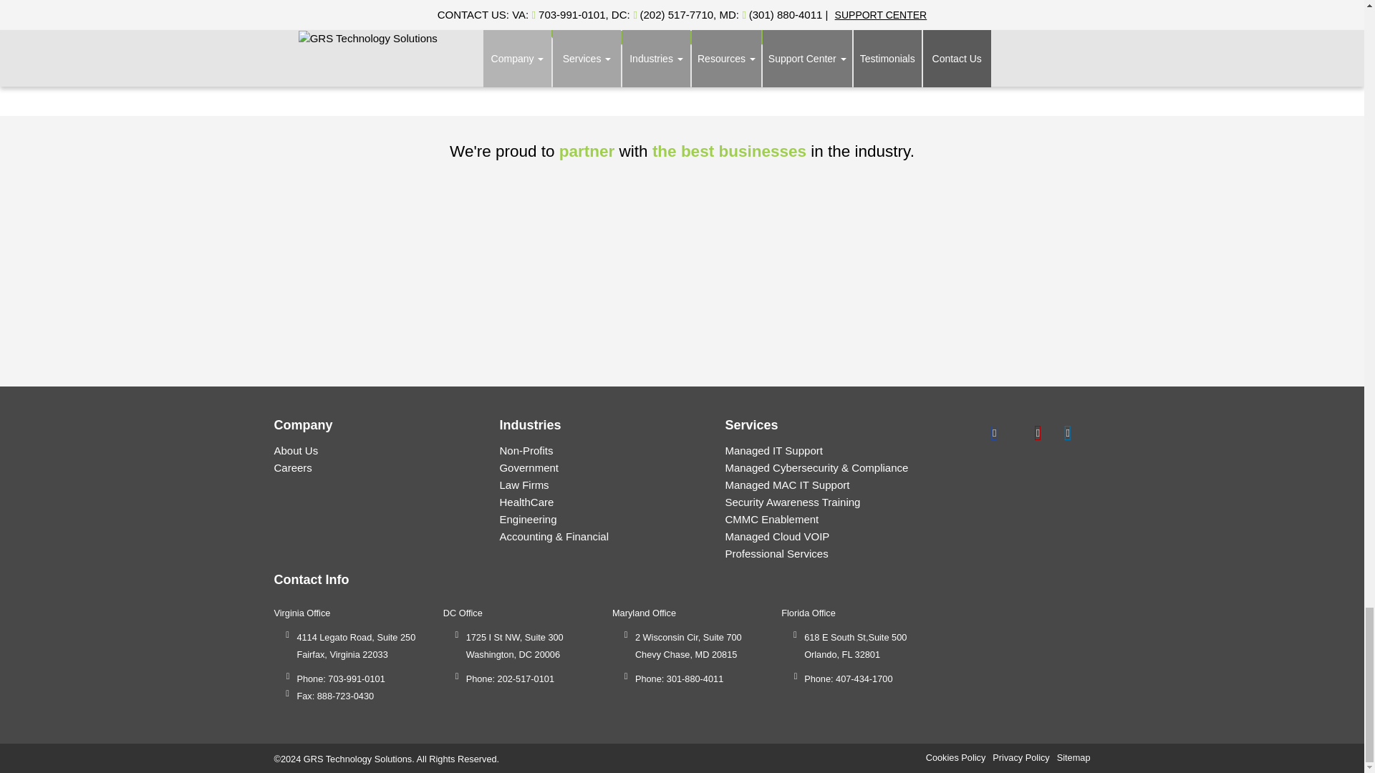  What do you see at coordinates (994, 431) in the screenshot?
I see `Follow us on Facebook` at bounding box center [994, 431].